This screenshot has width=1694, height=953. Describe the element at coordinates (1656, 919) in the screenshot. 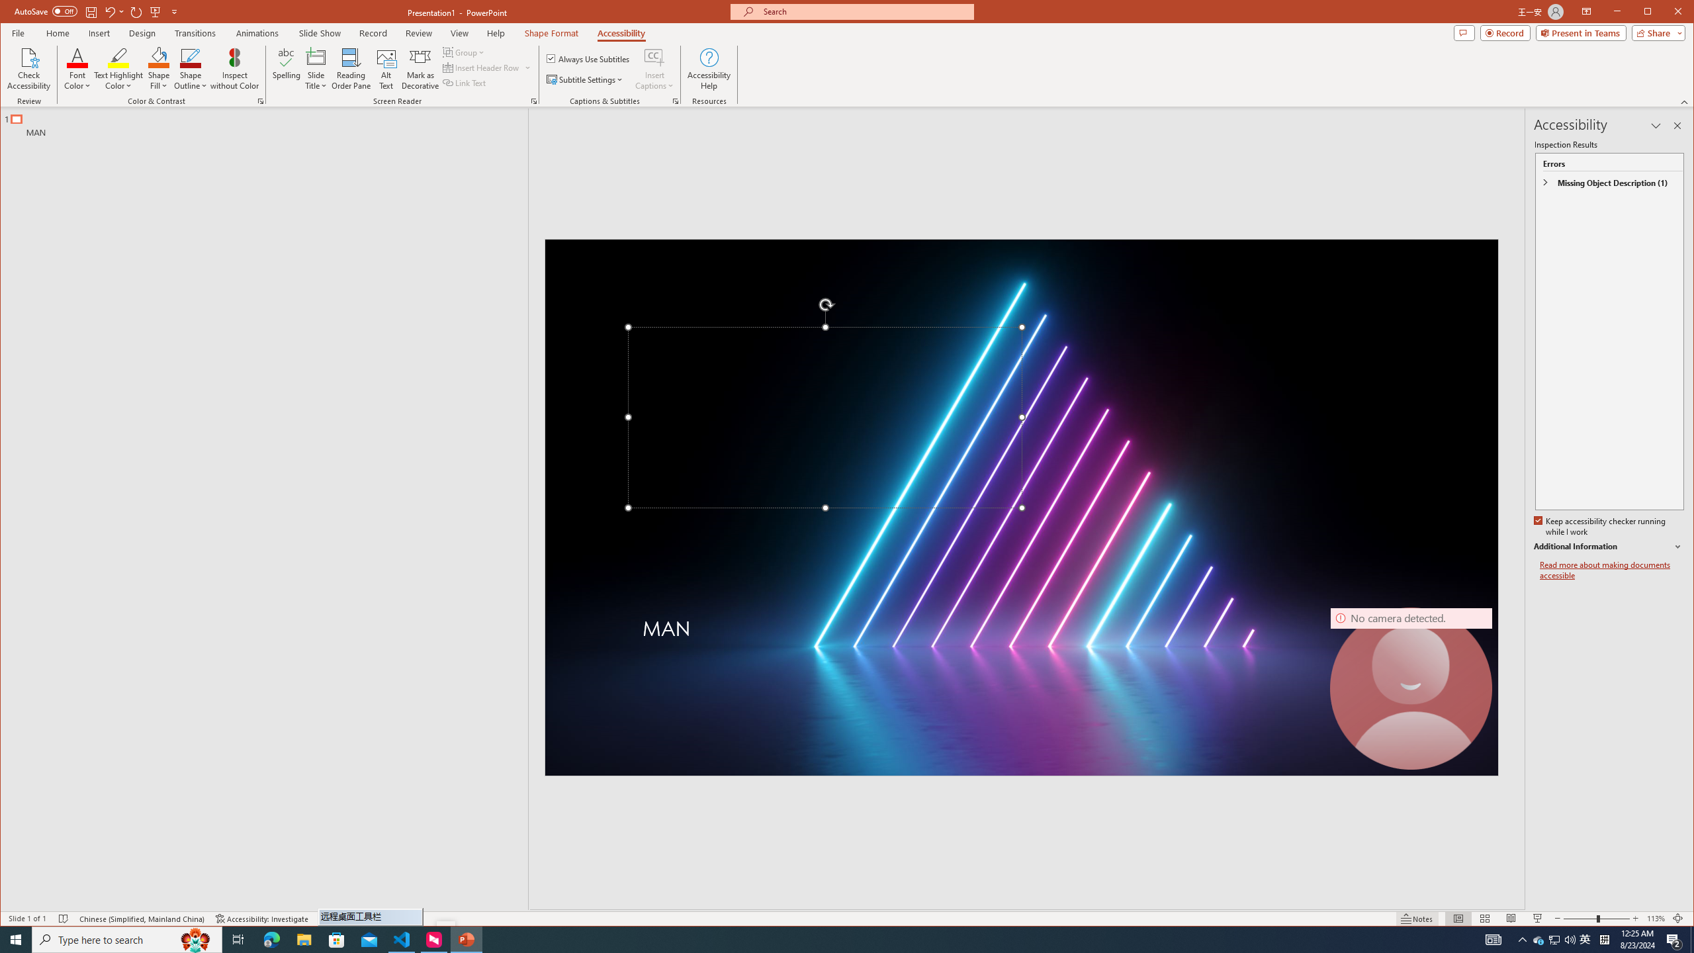

I see `Zoom 113%` at that location.